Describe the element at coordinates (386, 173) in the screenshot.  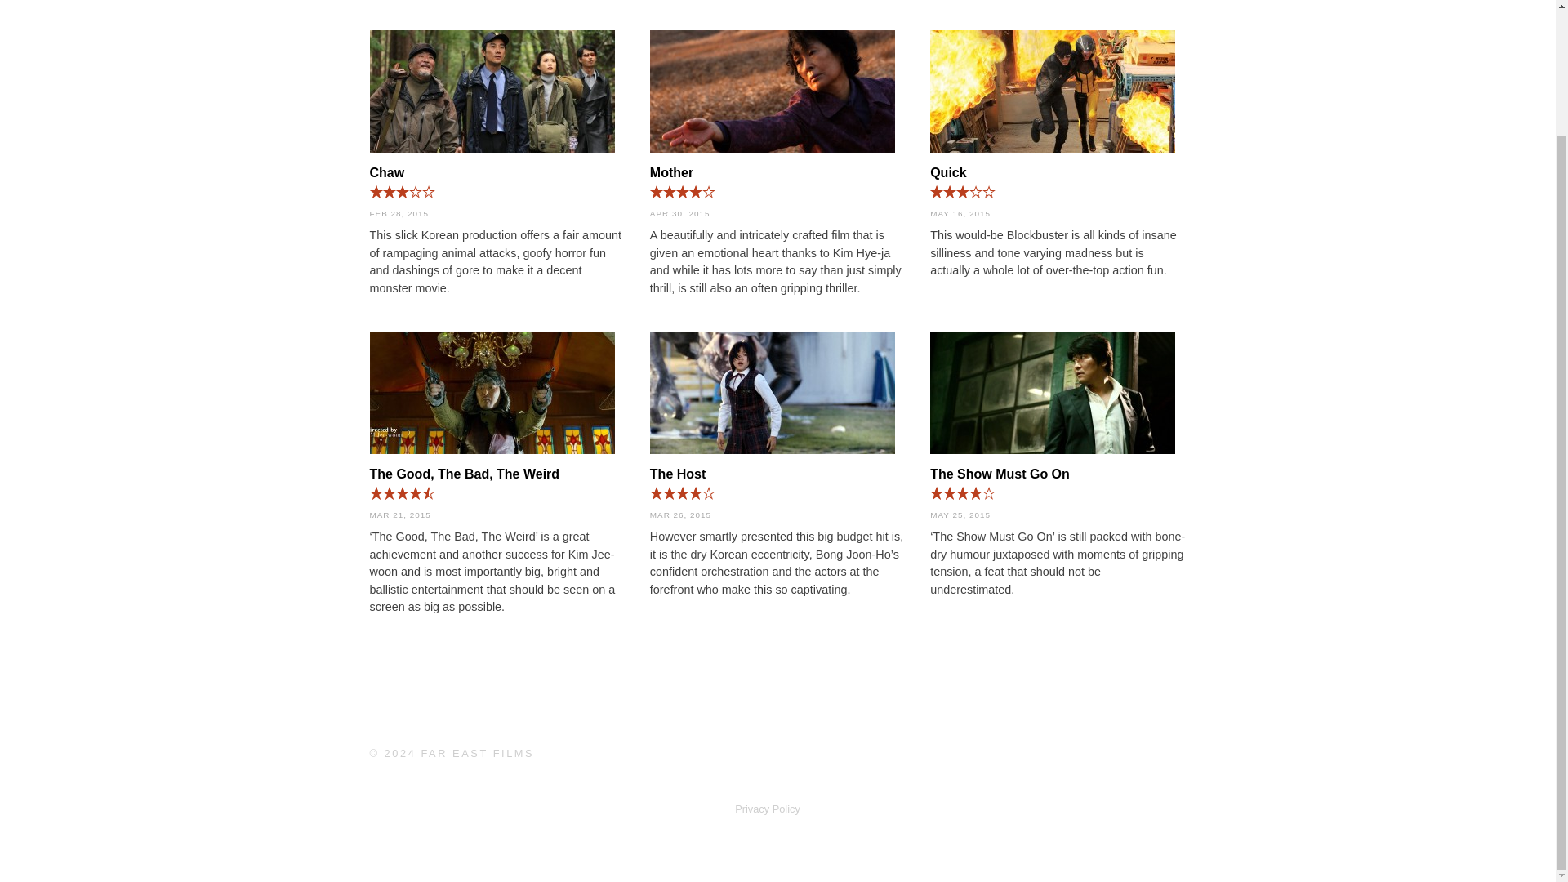
I see `Chaw` at that location.